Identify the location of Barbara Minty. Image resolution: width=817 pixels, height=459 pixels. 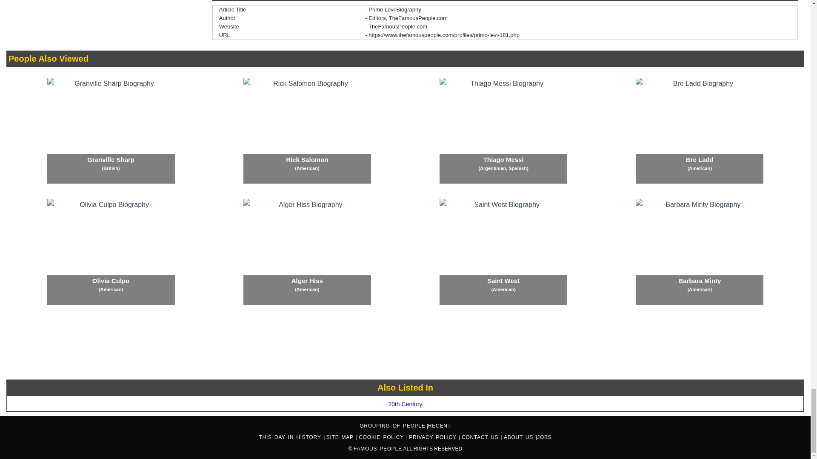
(699, 252).